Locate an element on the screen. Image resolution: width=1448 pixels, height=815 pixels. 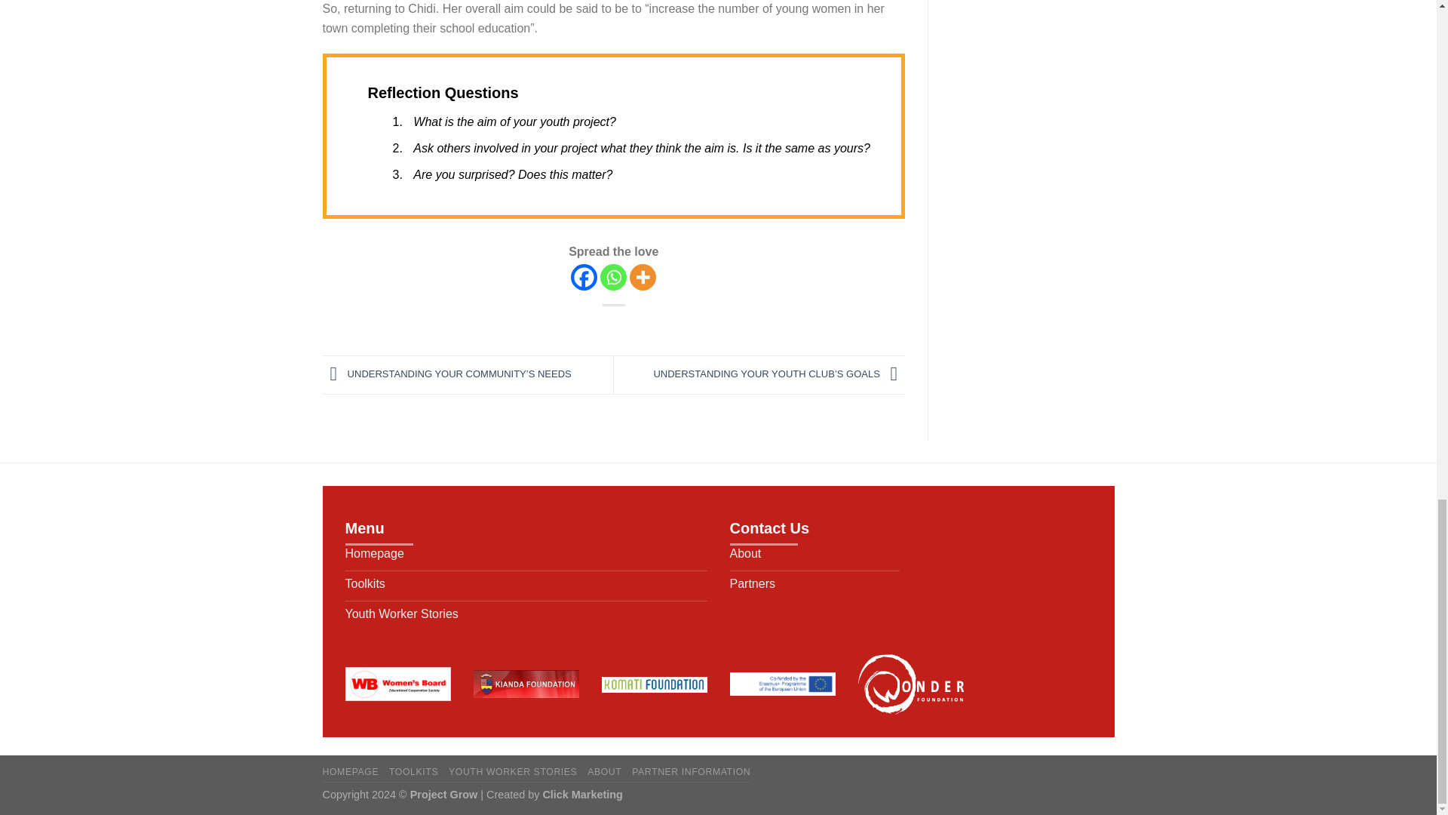
HOMEPAGE is located at coordinates (351, 772).